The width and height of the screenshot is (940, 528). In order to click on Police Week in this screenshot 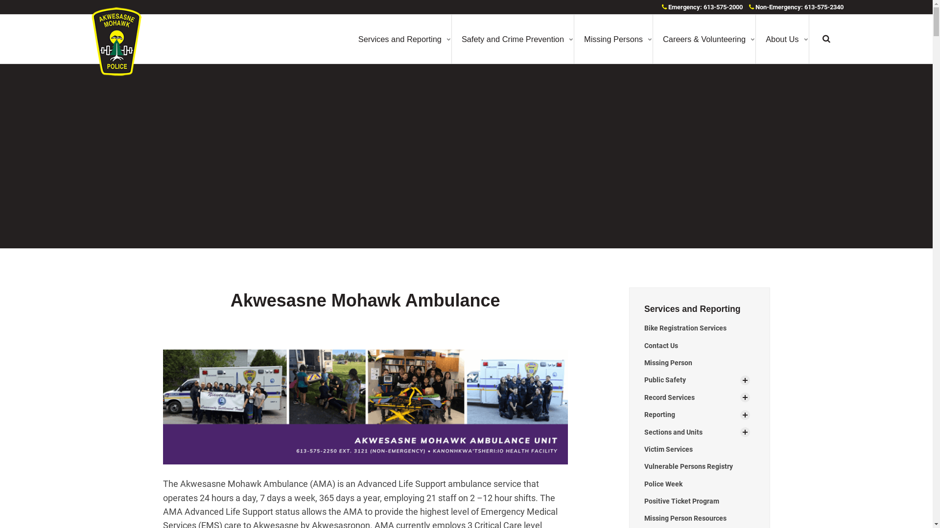, I will do `click(700, 484)`.